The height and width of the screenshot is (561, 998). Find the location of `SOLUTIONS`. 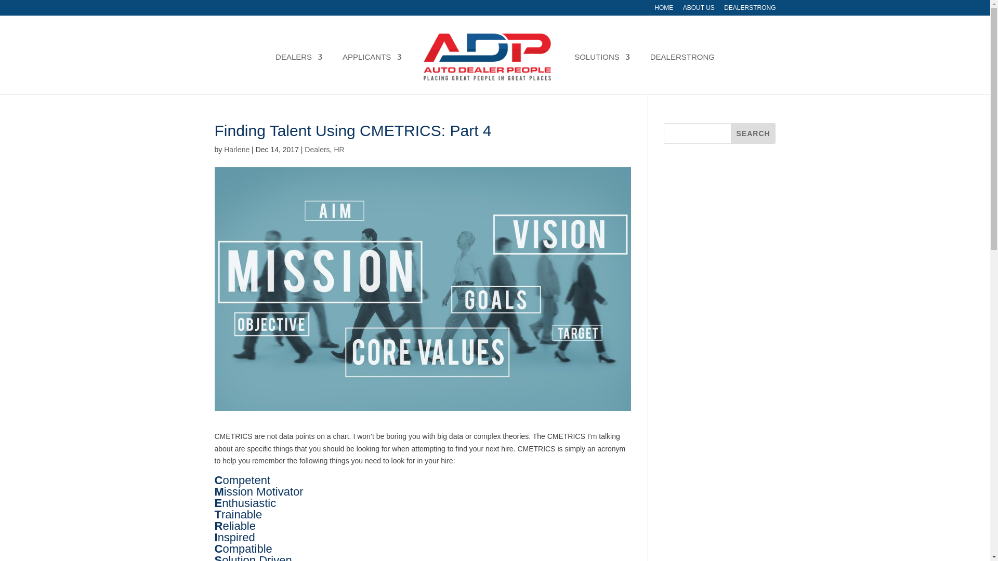

SOLUTIONS is located at coordinates (602, 74).